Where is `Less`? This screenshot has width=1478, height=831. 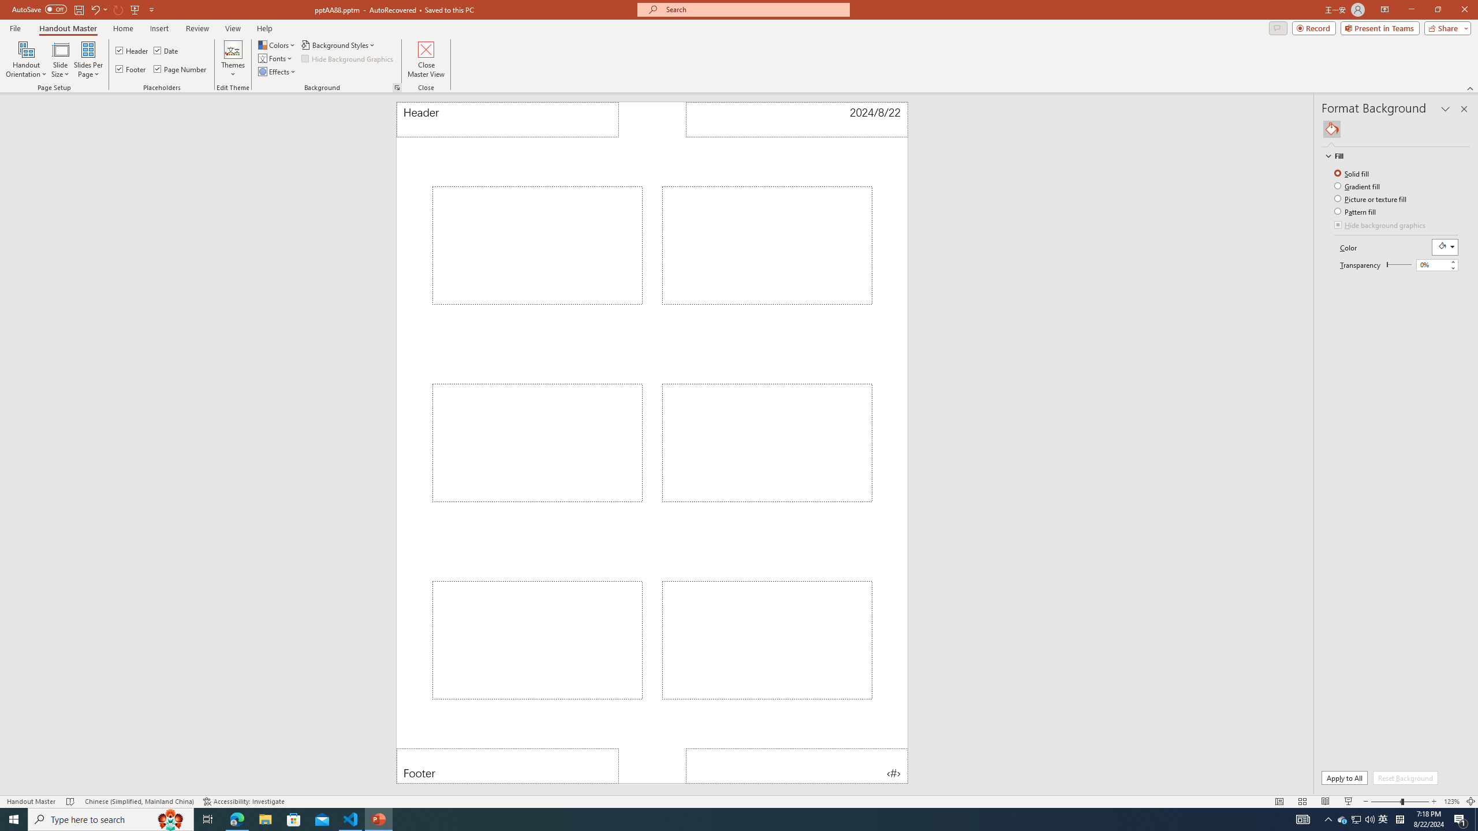 Less is located at coordinates (1453, 268).